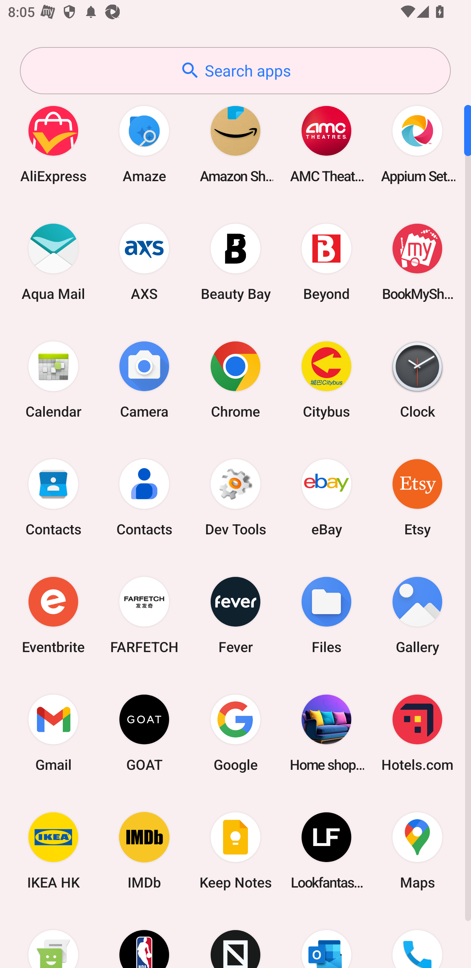 This screenshot has height=968, width=471. Describe the element at coordinates (235, 851) in the screenshot. I see `Keep Notes` at that location.